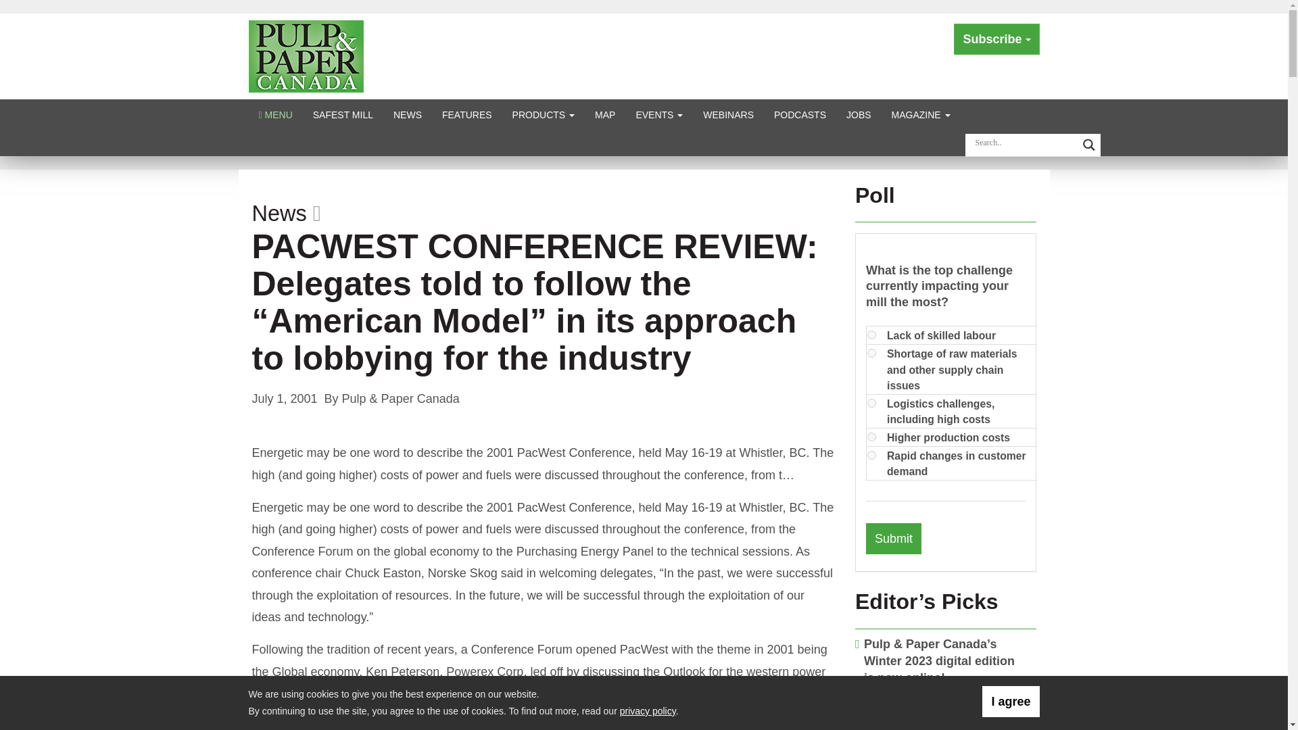 This screenshot has height=730, width=1298. I want to click on gpoll14aa2f88e, so click(871, 335).